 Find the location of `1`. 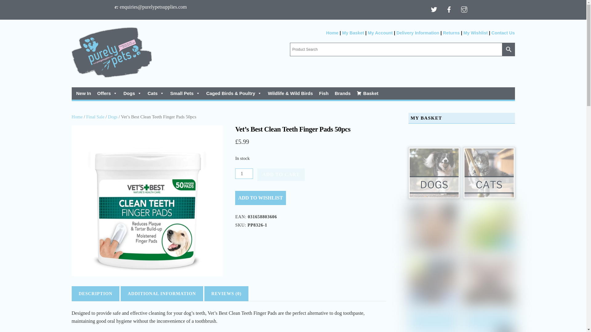

1 is located at coordinates (244, 173).